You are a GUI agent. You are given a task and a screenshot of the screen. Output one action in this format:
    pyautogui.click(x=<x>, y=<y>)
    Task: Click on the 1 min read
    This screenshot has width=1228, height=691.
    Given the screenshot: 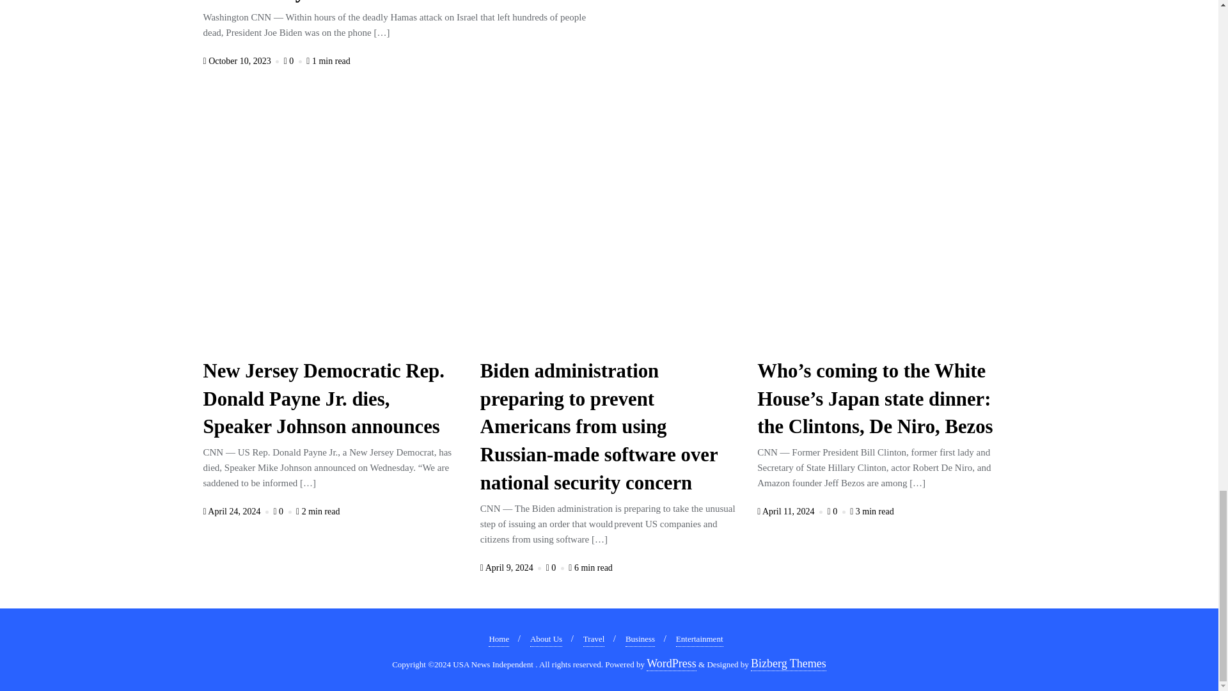 What is the action you would take?
    pyautogui.click(x=327, y=60)
    